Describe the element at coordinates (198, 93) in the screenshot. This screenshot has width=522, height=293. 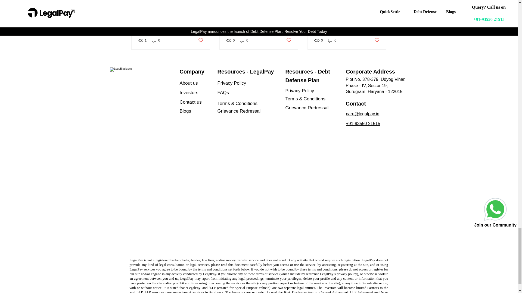
I see `Investors` at that location.